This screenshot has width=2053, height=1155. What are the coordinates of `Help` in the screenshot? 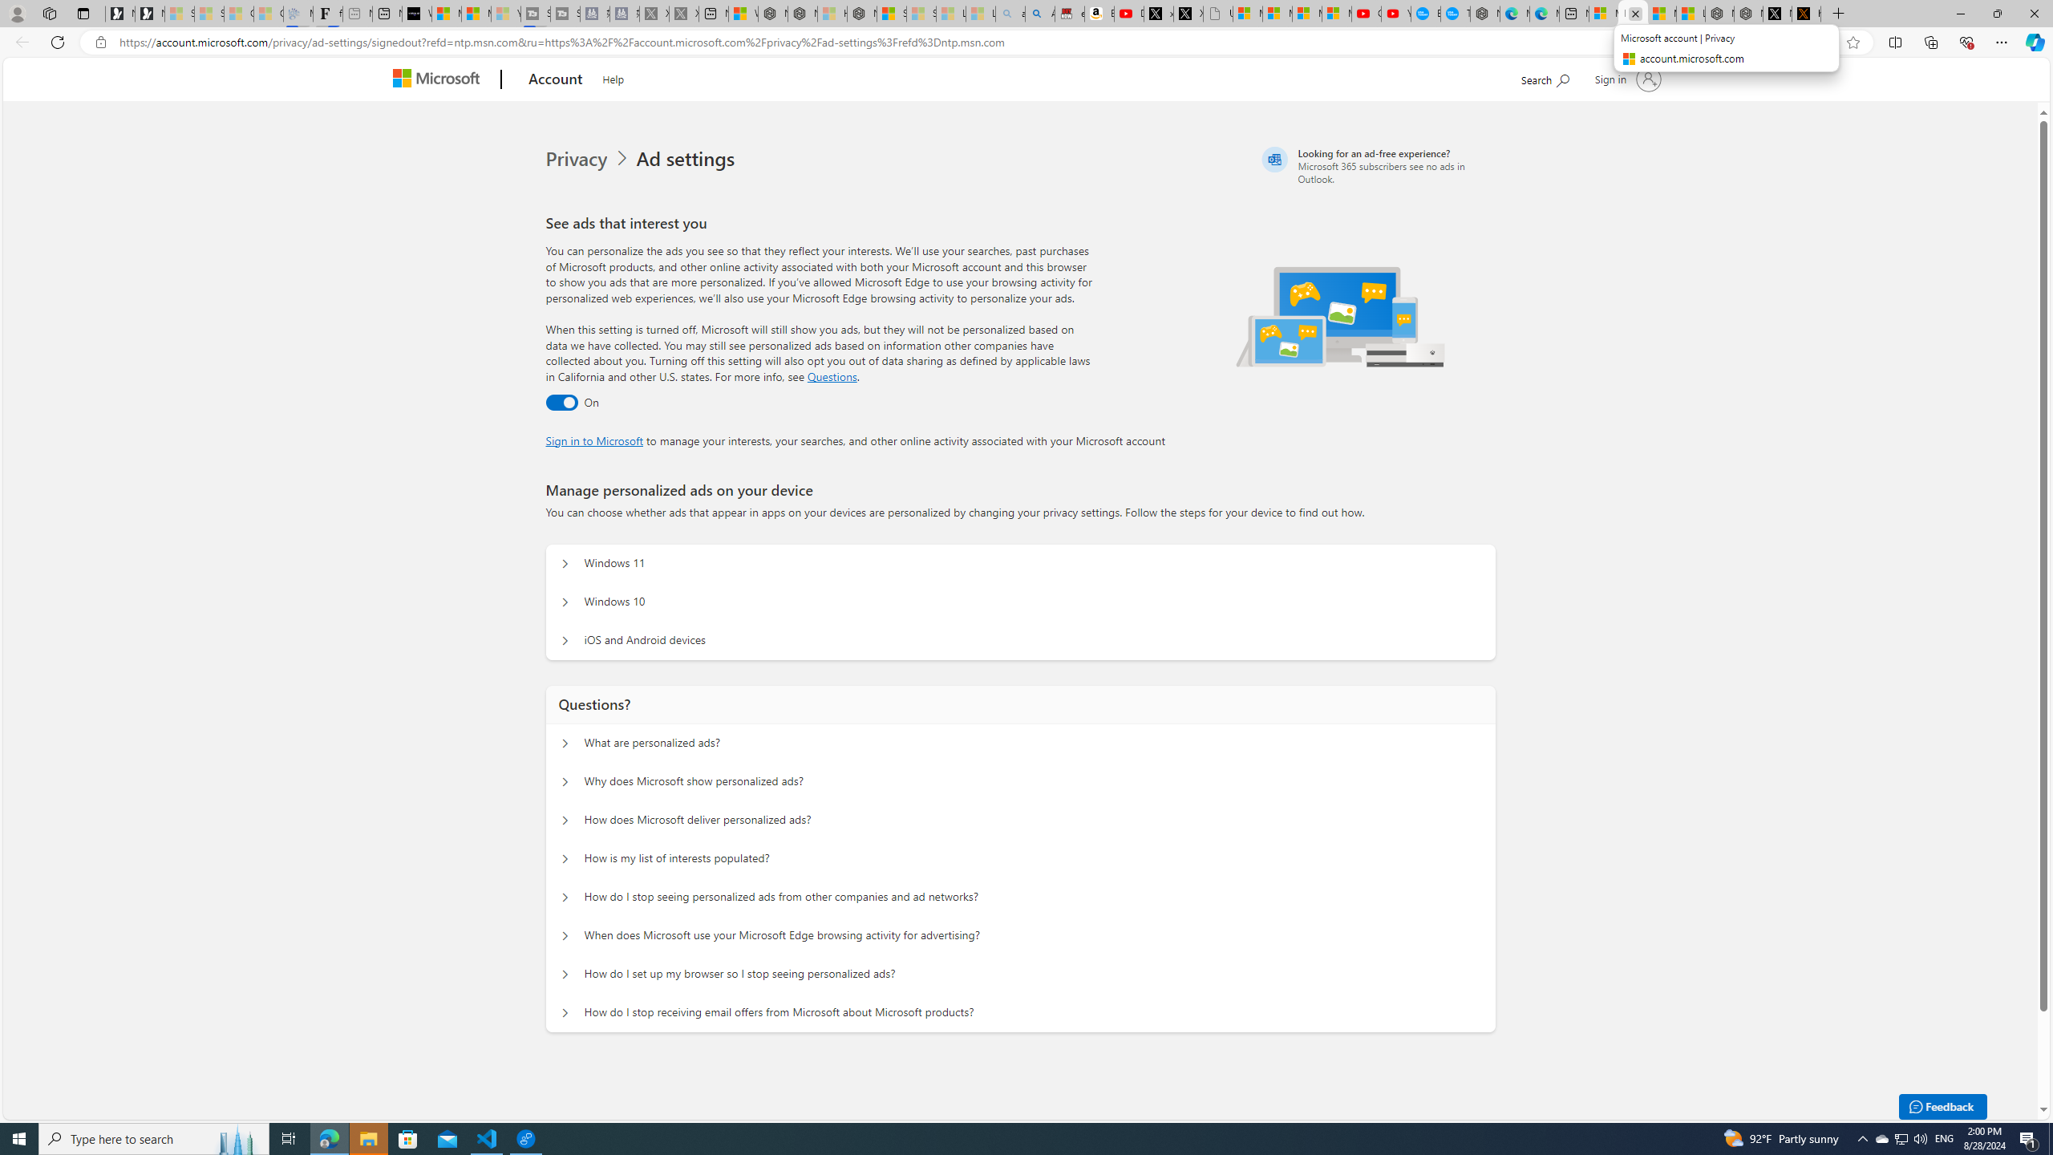 It's located at (613, 77).